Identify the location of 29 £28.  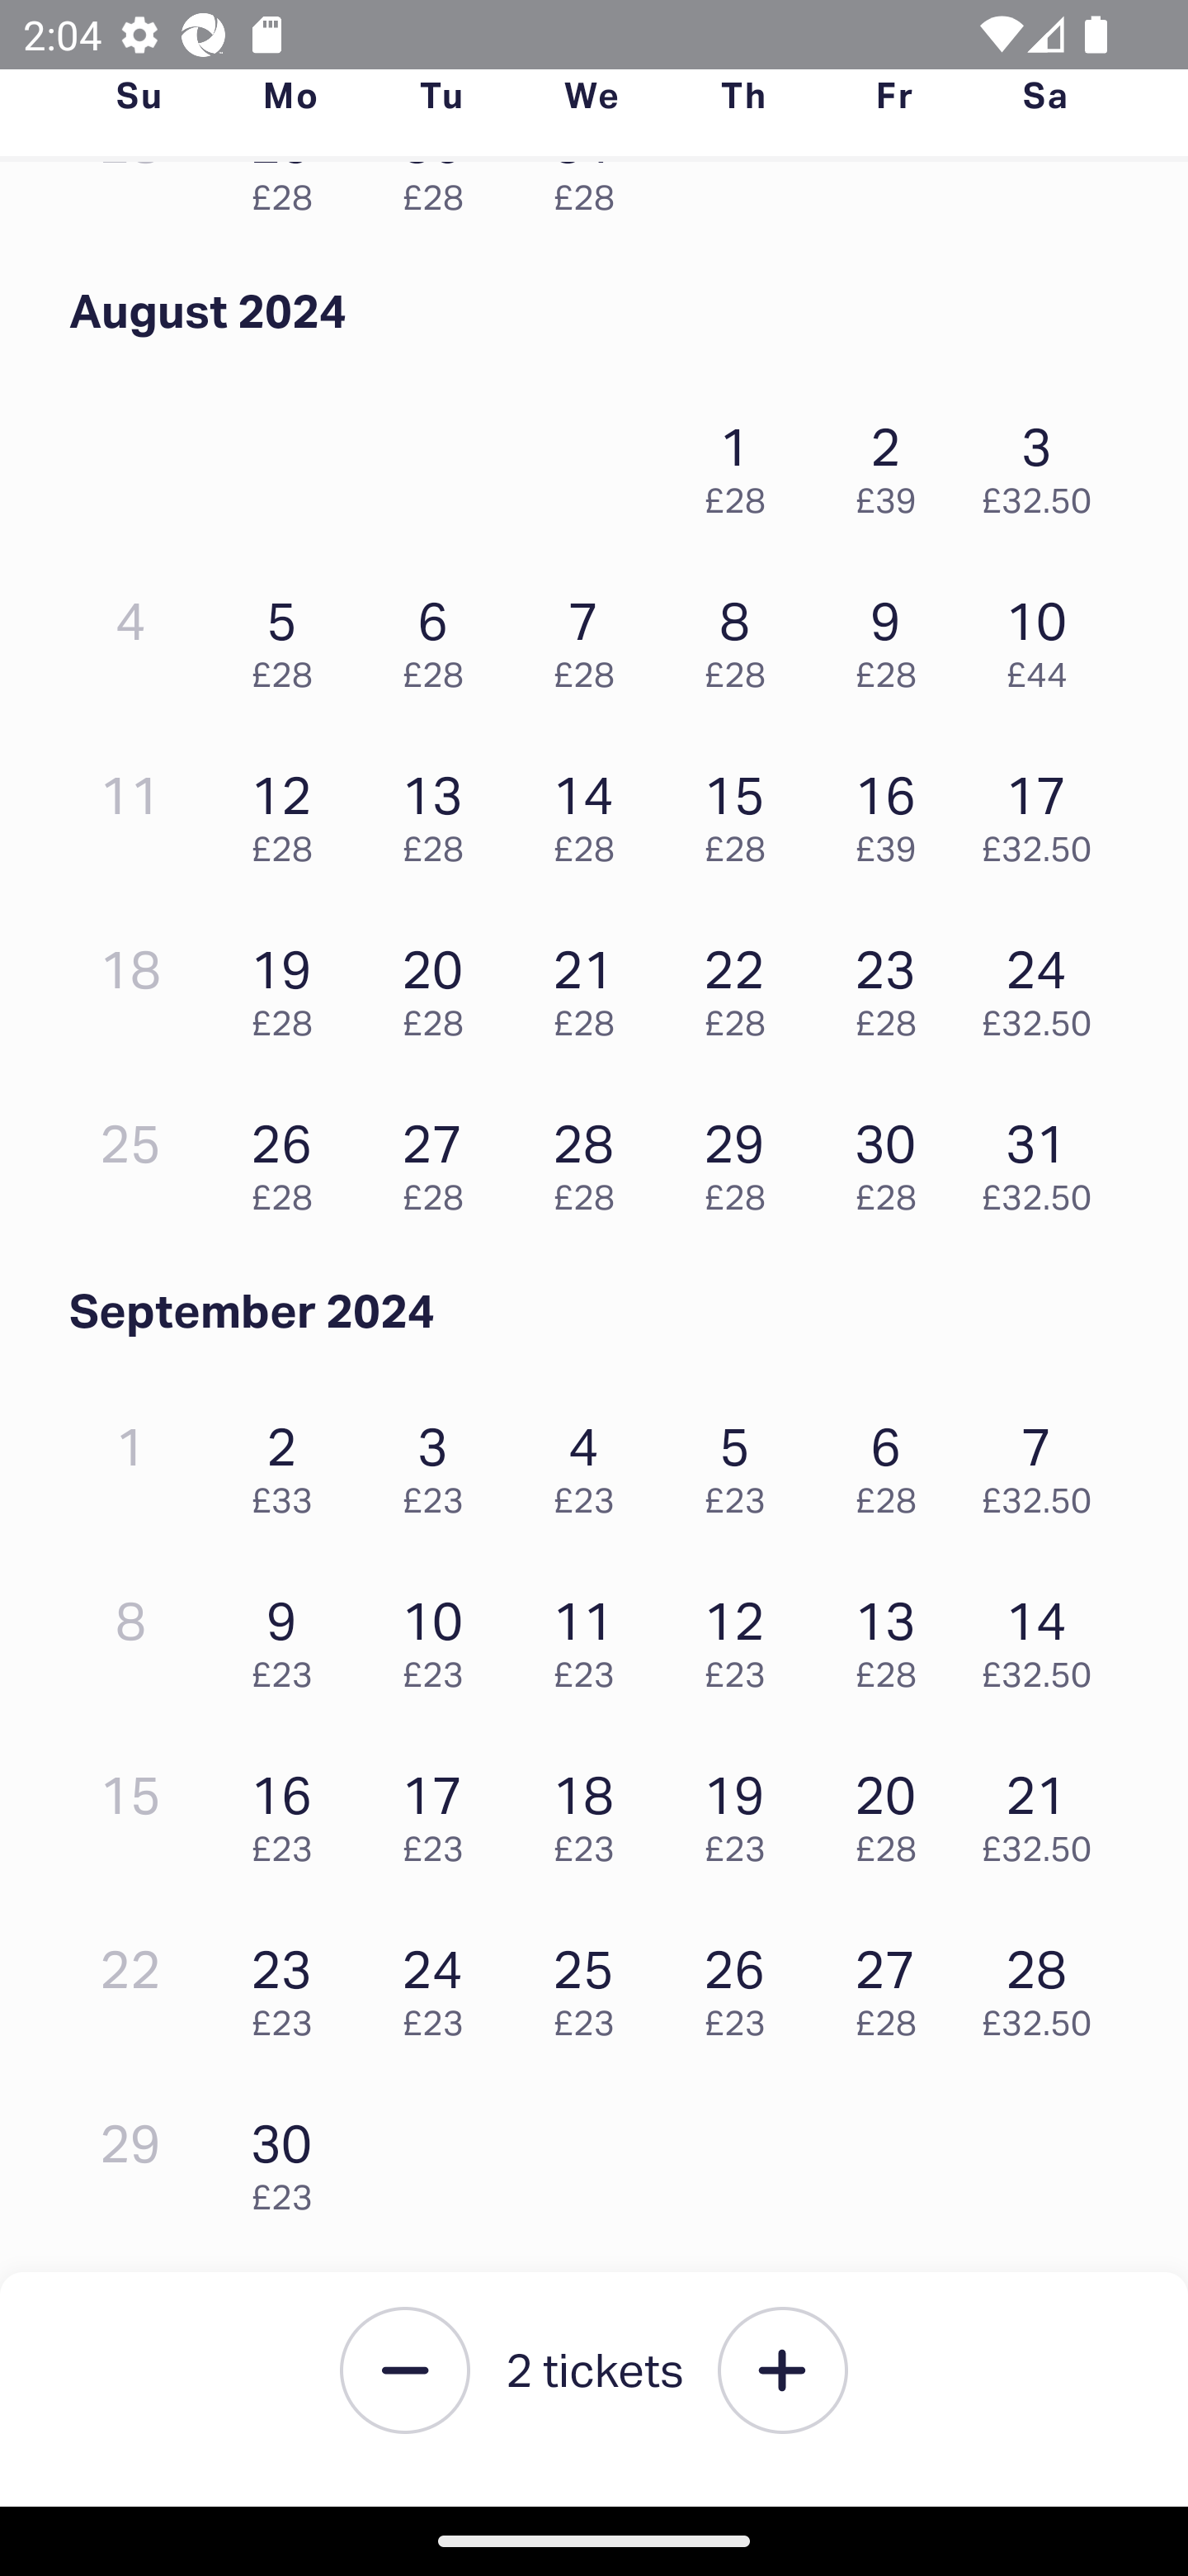
(290, 201).